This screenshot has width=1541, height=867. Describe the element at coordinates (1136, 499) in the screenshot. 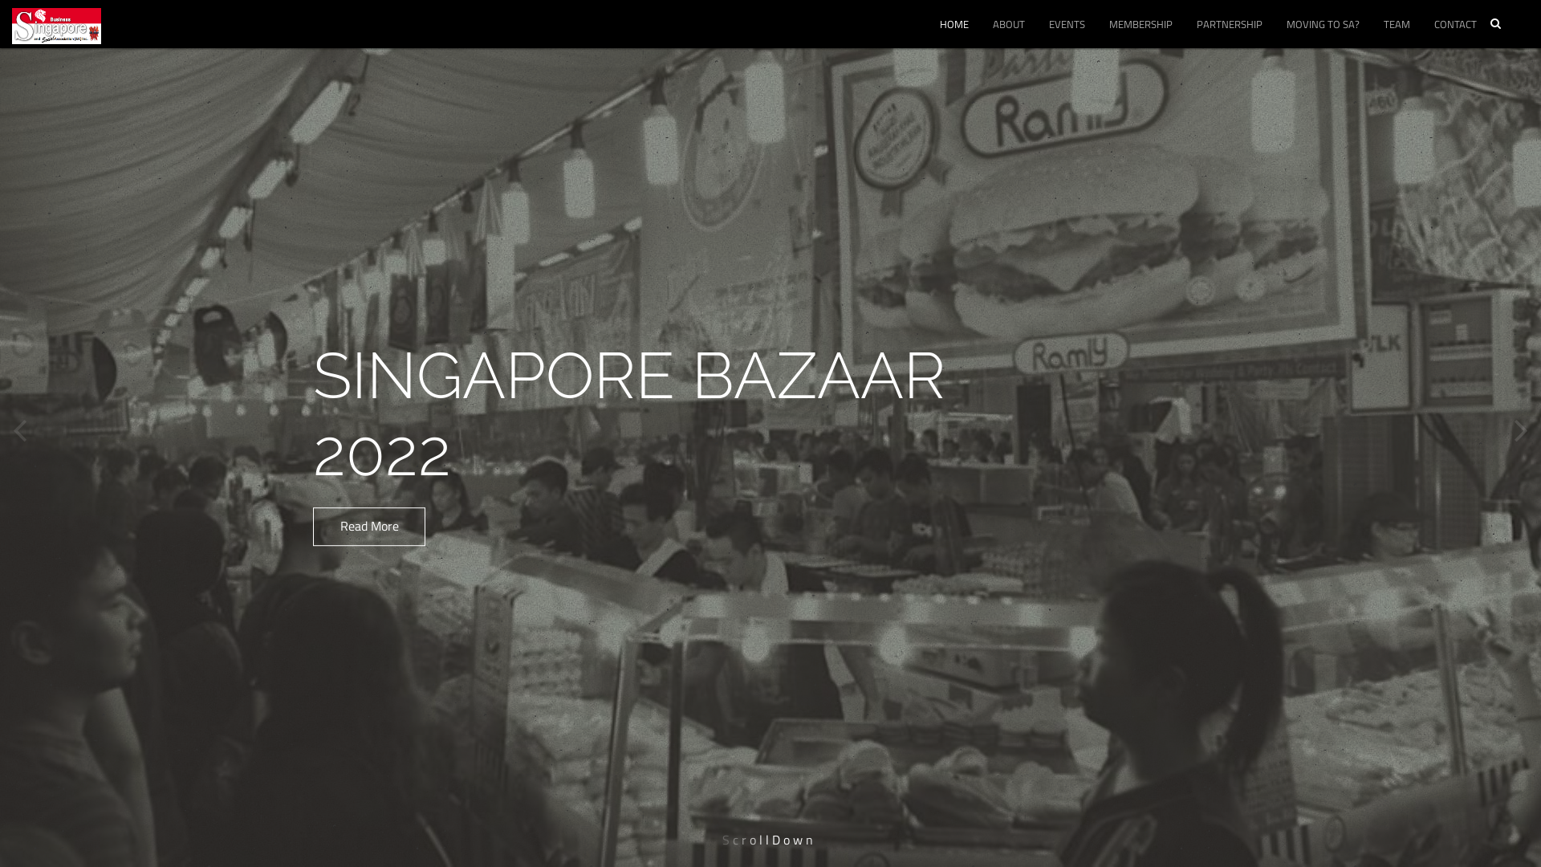

I see `WASBC` at that location.